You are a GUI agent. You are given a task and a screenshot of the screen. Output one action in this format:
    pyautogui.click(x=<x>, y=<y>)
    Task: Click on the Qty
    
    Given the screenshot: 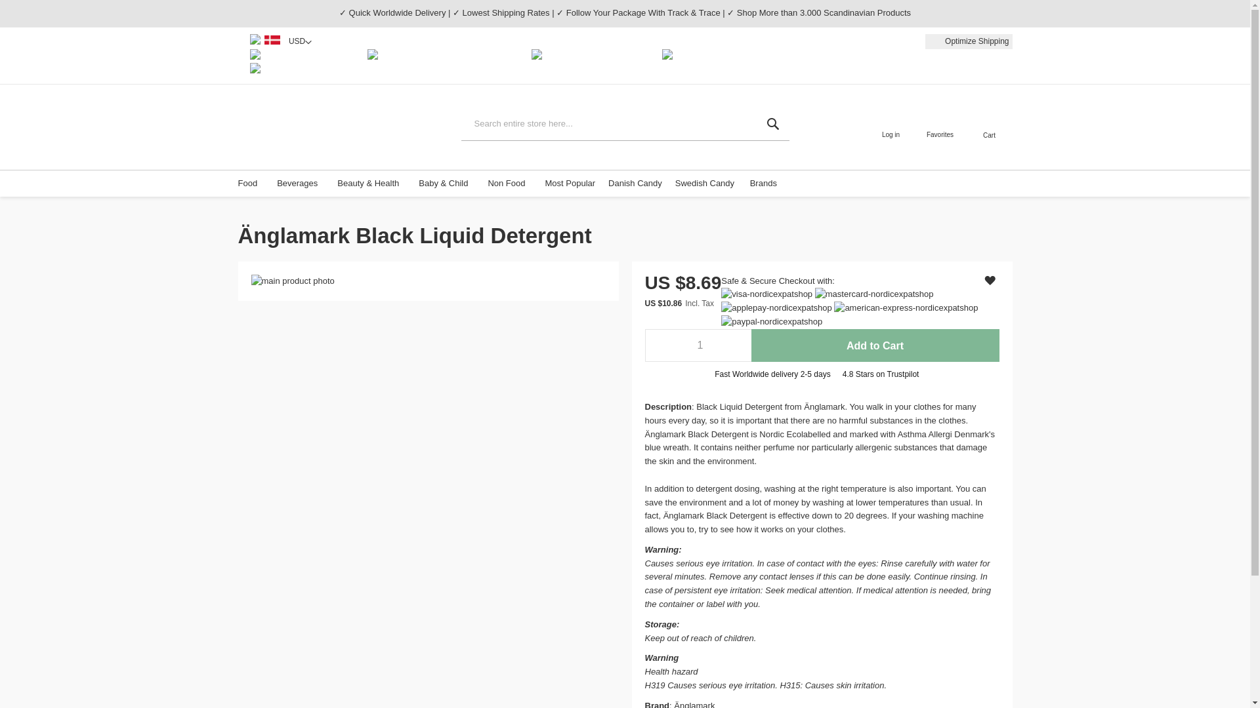 What is the action you would take?
    pyautogui.click(x=697, y=345)
    